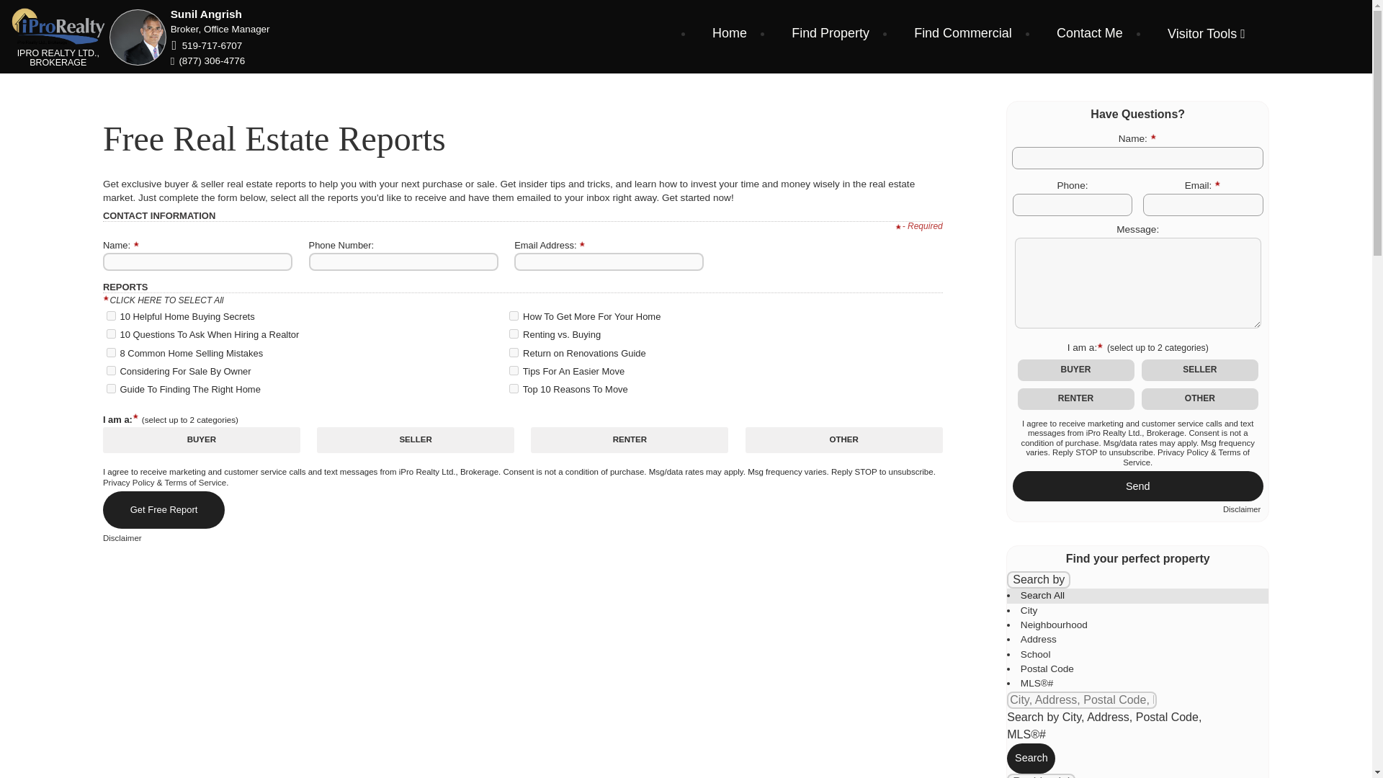 The height and width of the screenshot is (778, 1383). Describe the element at coordinates (514, 352) in the screenshot. I see `14` at that location.